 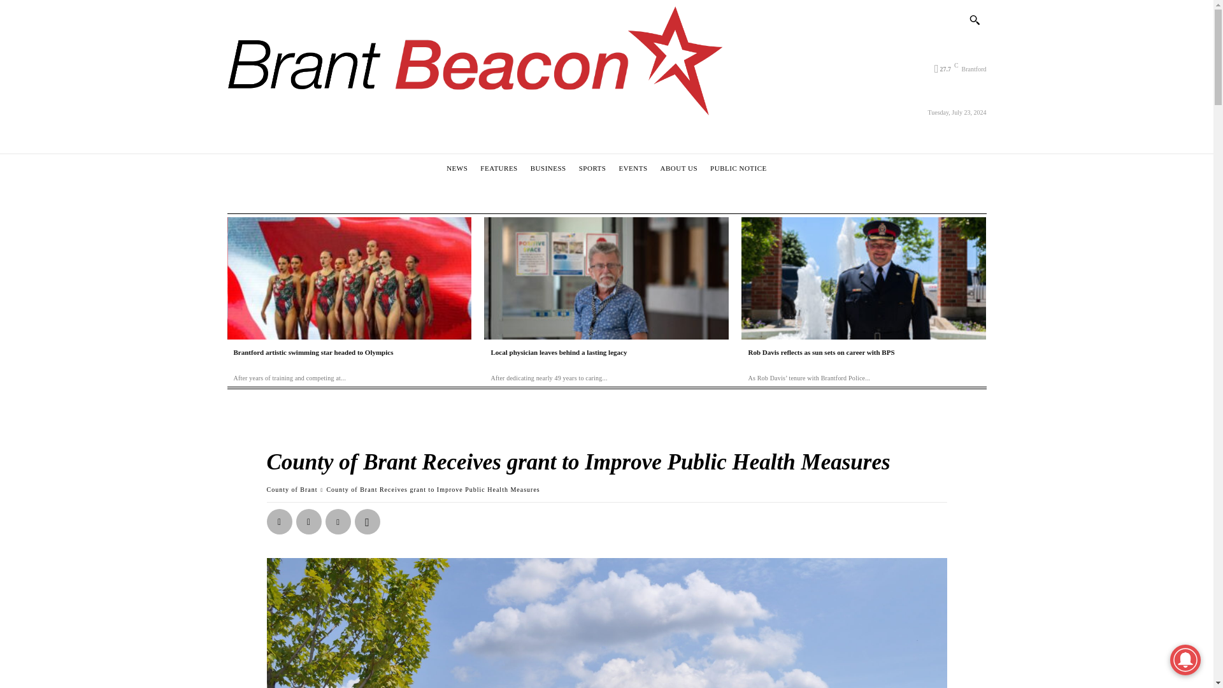 What do you see at coordinates (548, 168) in the screenshot?
I see `BUSINESS` at bounding box center [548, 168].